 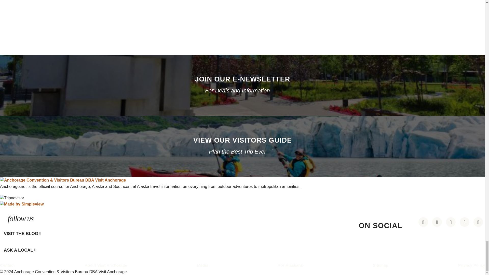 I want to click on Media, so click(x=202, y=265).